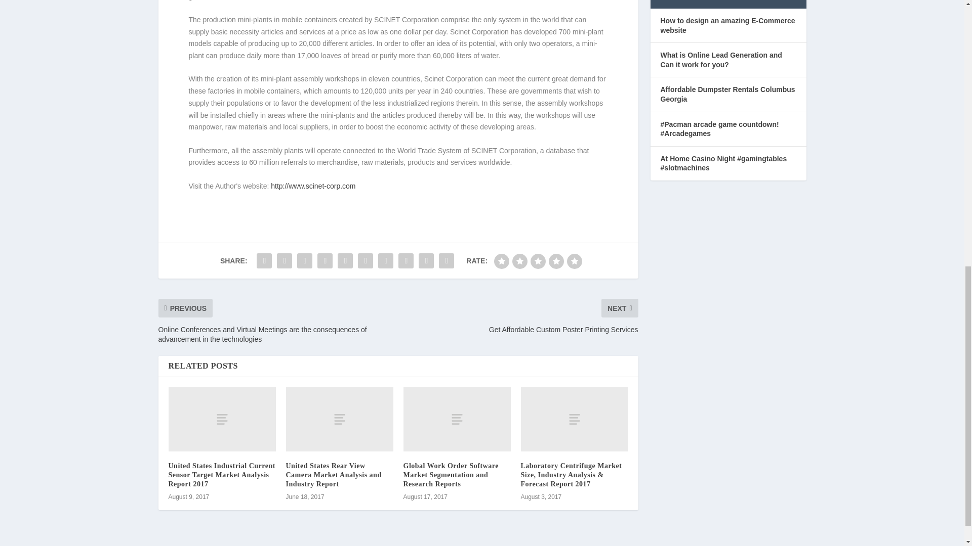 This screenshot has height=546, width=972. I want to click on poor, so click(519, 261).